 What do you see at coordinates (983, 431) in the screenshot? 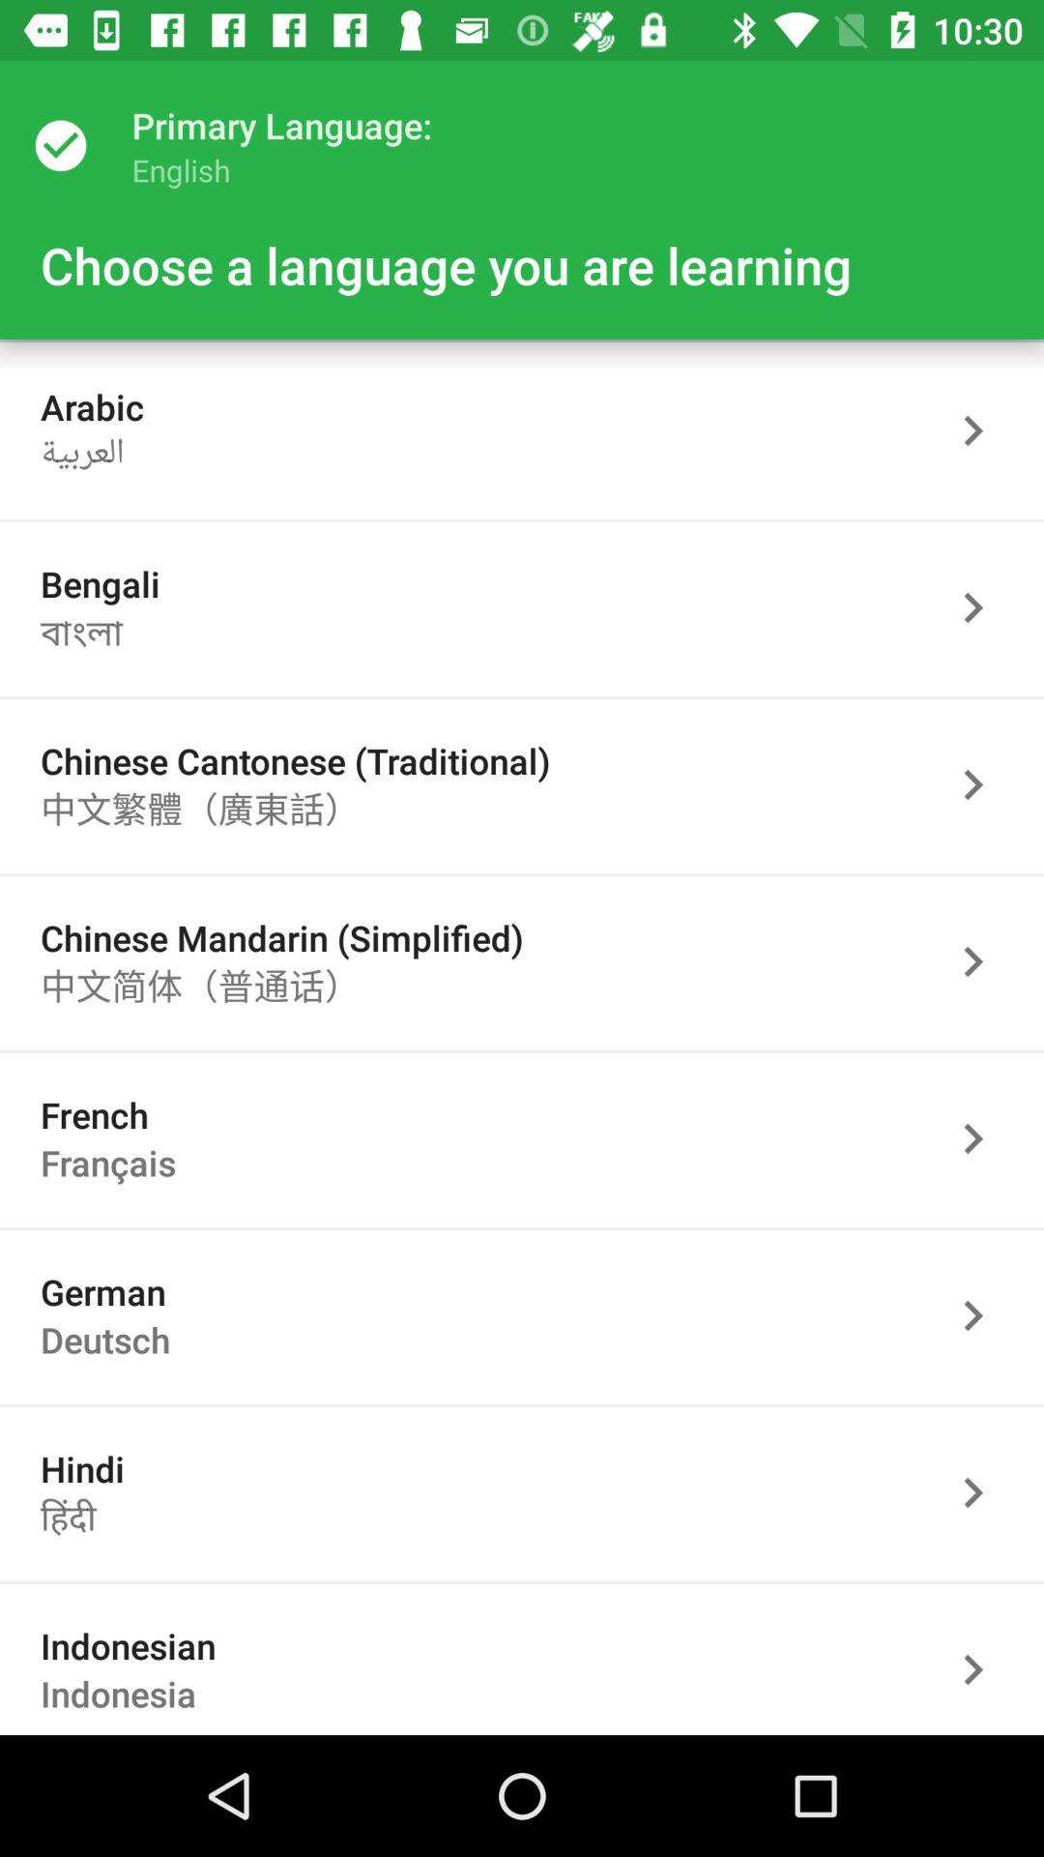
I see `change language to arabic` at bounding box center [983, 431].